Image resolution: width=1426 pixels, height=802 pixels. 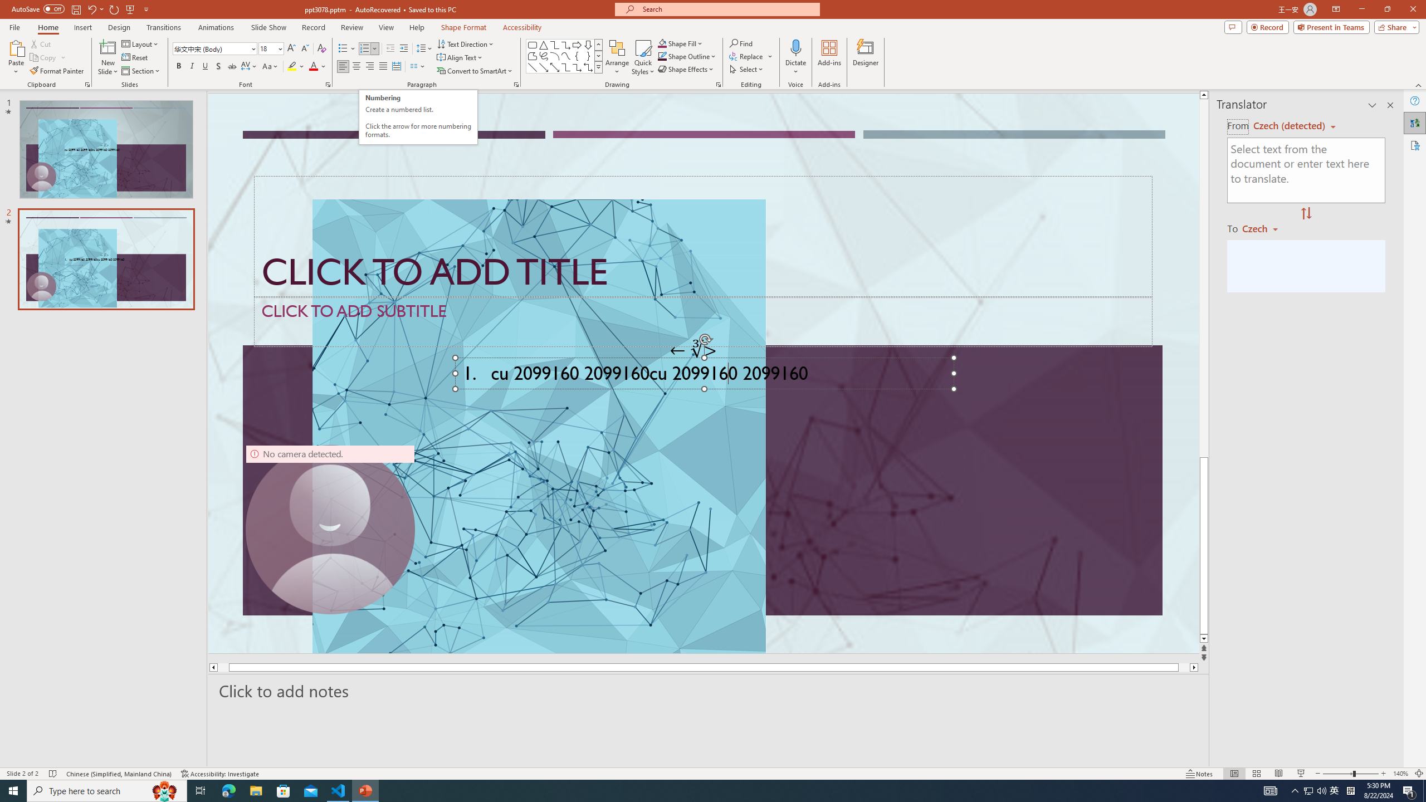 What do you see at coordinates (577, 67) in the screenshot?
I see `Connector: Elbow Arrow` at bounding box center [577, 67].